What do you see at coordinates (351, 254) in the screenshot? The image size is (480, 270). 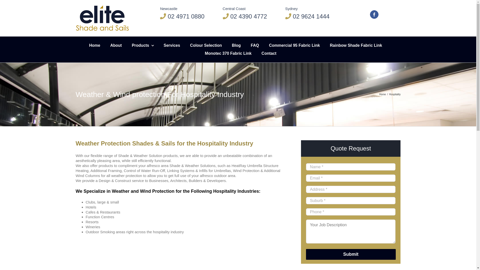 I see `Submit` at bounding box center [351, 254].